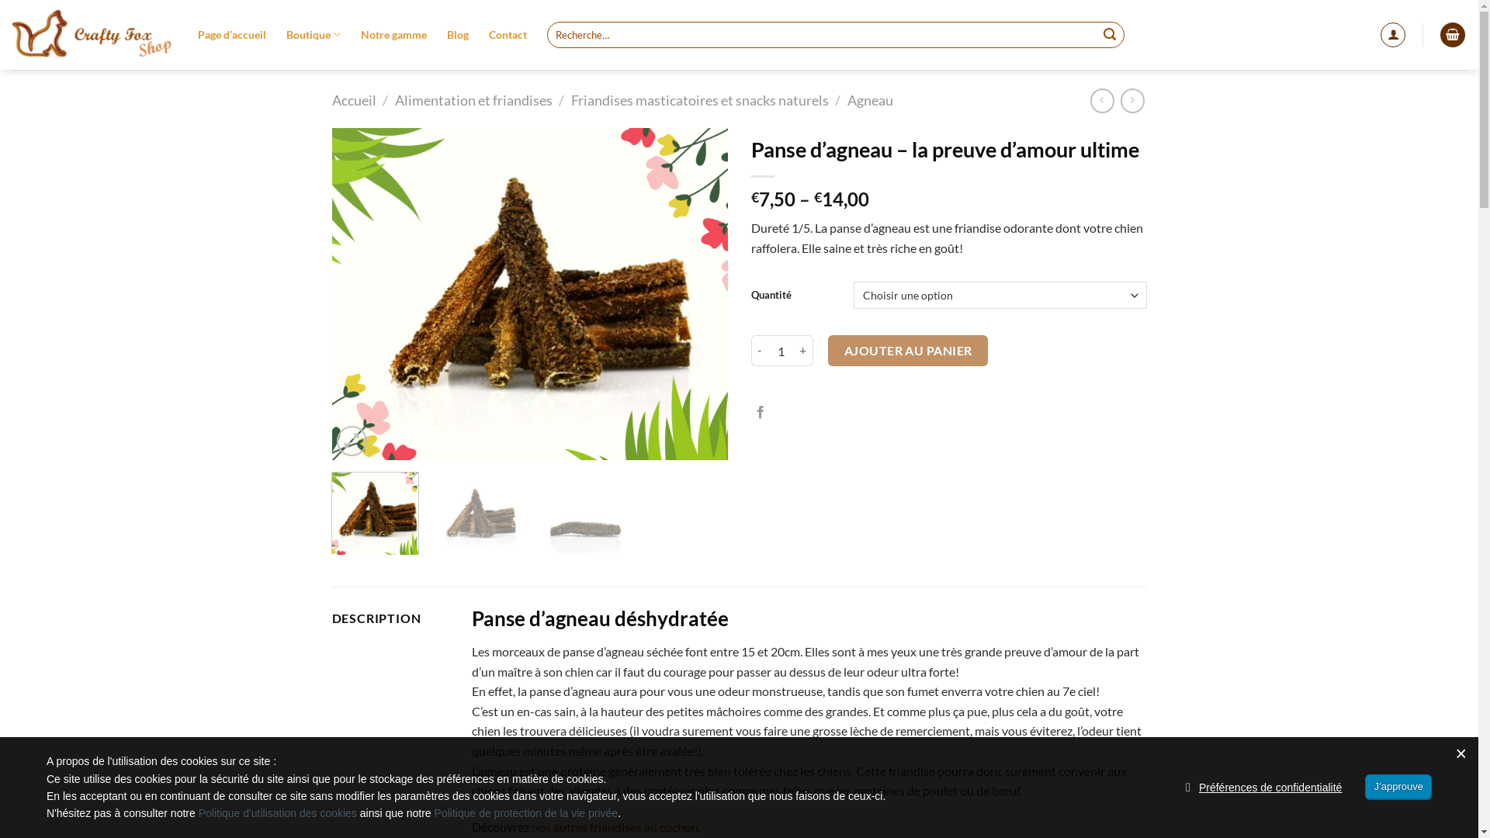  Describe the element at coordinates (530, 294) in the screenshot. I see `panse d'agneau` at that location.